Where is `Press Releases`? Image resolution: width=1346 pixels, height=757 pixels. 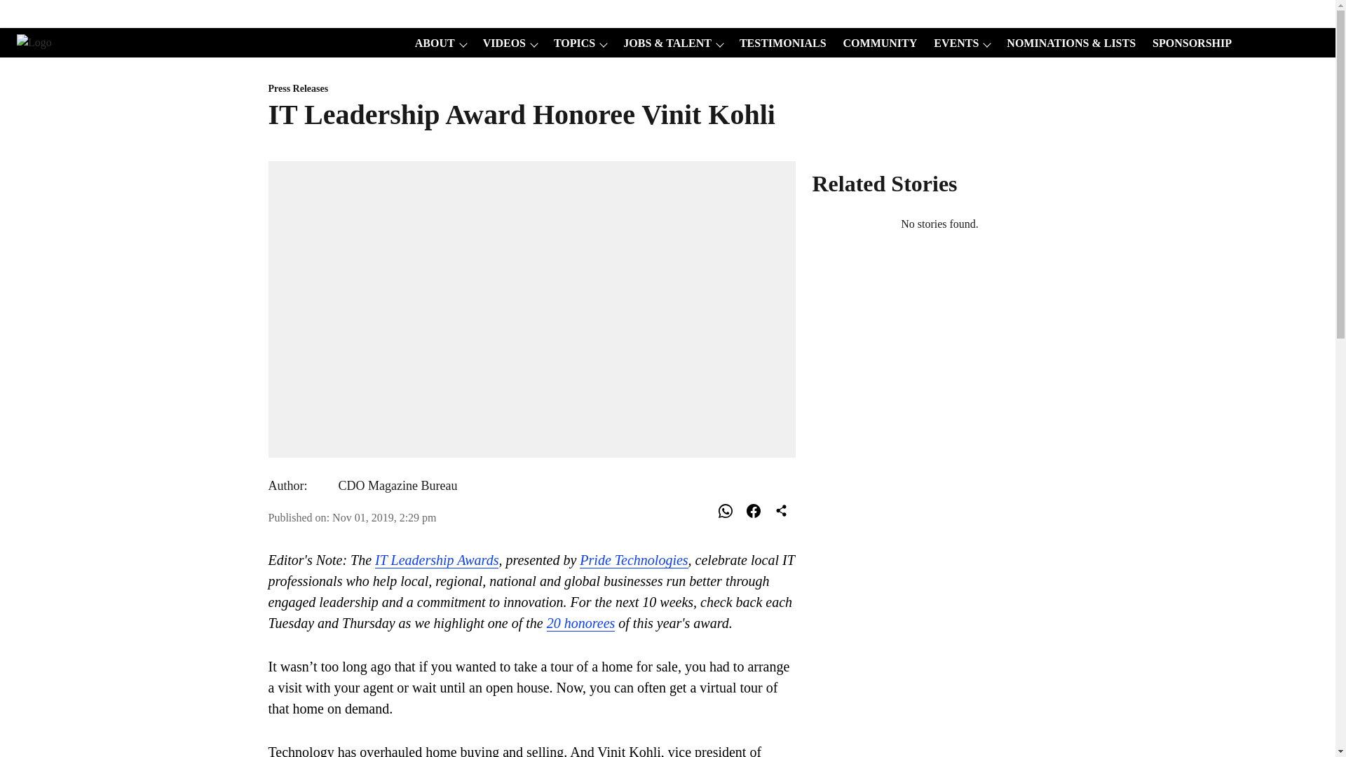 Press Releases is located at coordinates (531, 89).